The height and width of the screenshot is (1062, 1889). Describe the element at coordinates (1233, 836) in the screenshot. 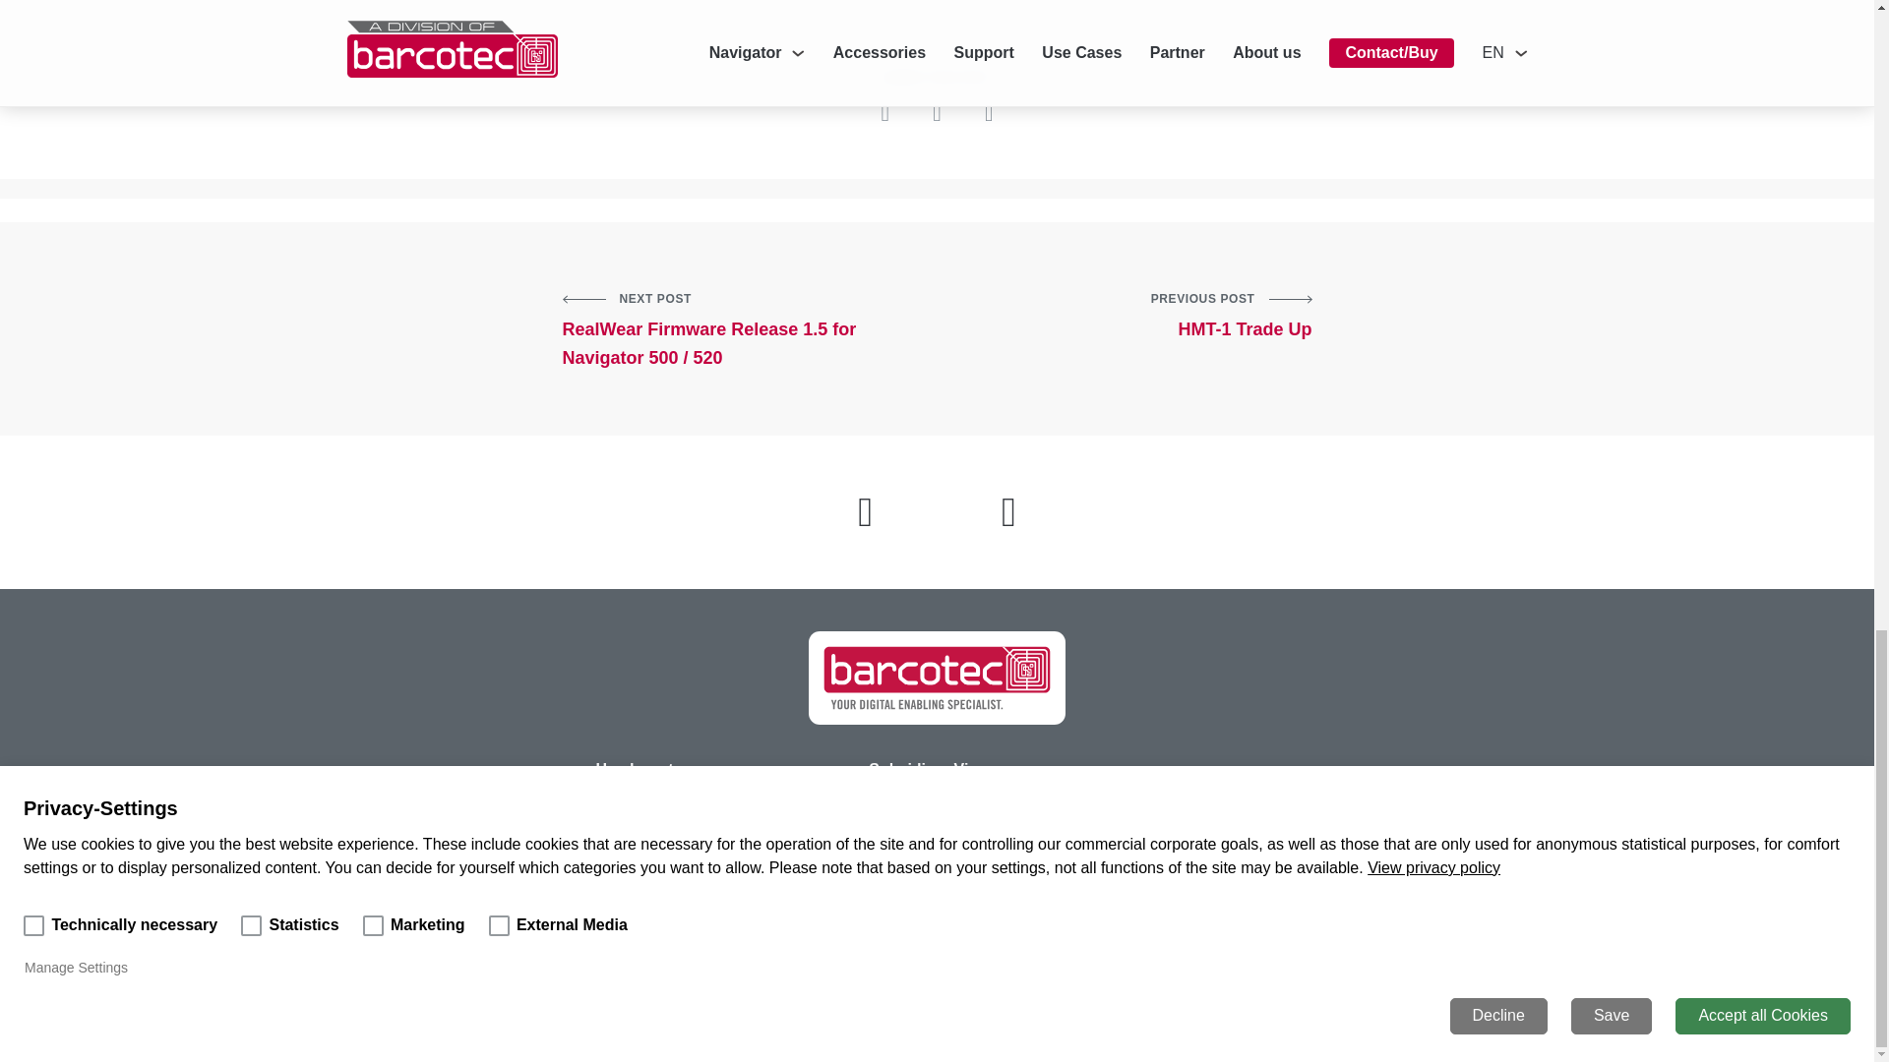

I see `Share via Mail` at that location.